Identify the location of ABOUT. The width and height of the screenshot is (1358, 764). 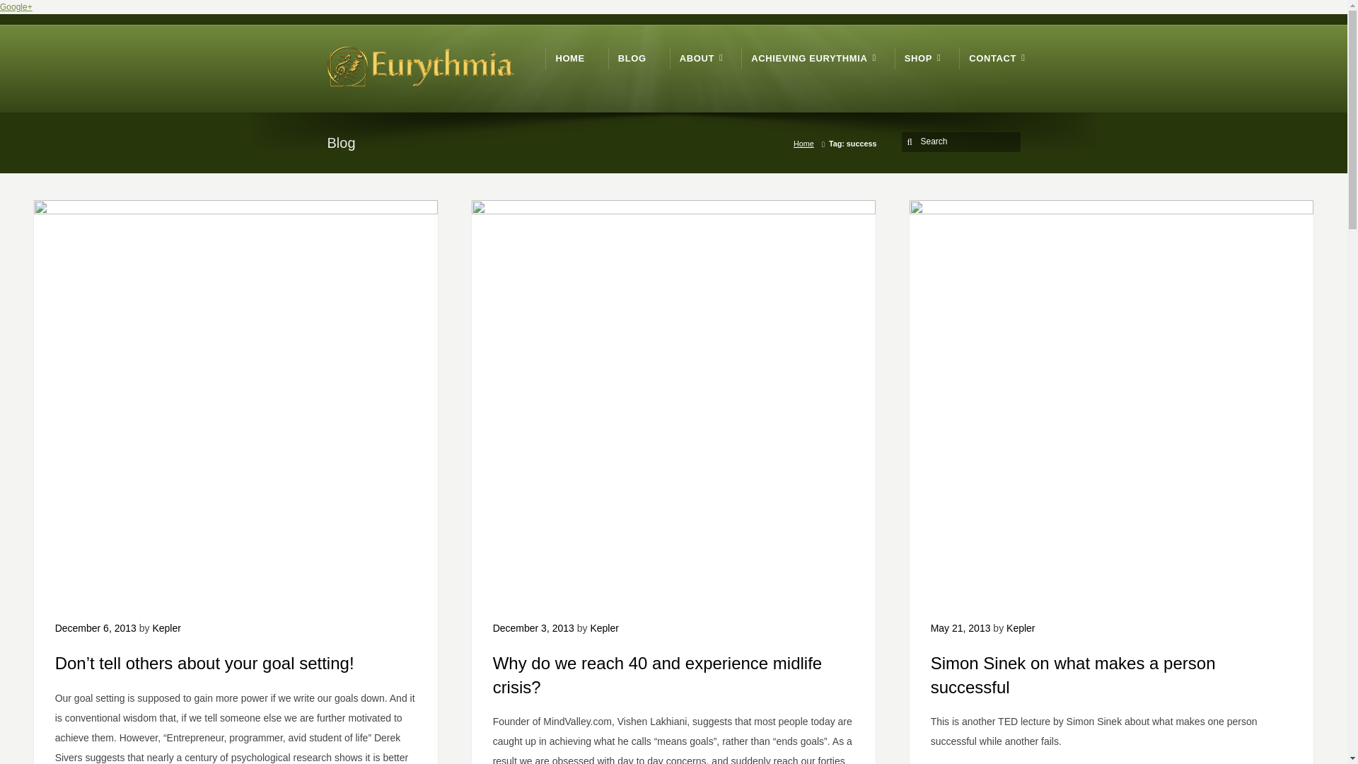
(699, 58).